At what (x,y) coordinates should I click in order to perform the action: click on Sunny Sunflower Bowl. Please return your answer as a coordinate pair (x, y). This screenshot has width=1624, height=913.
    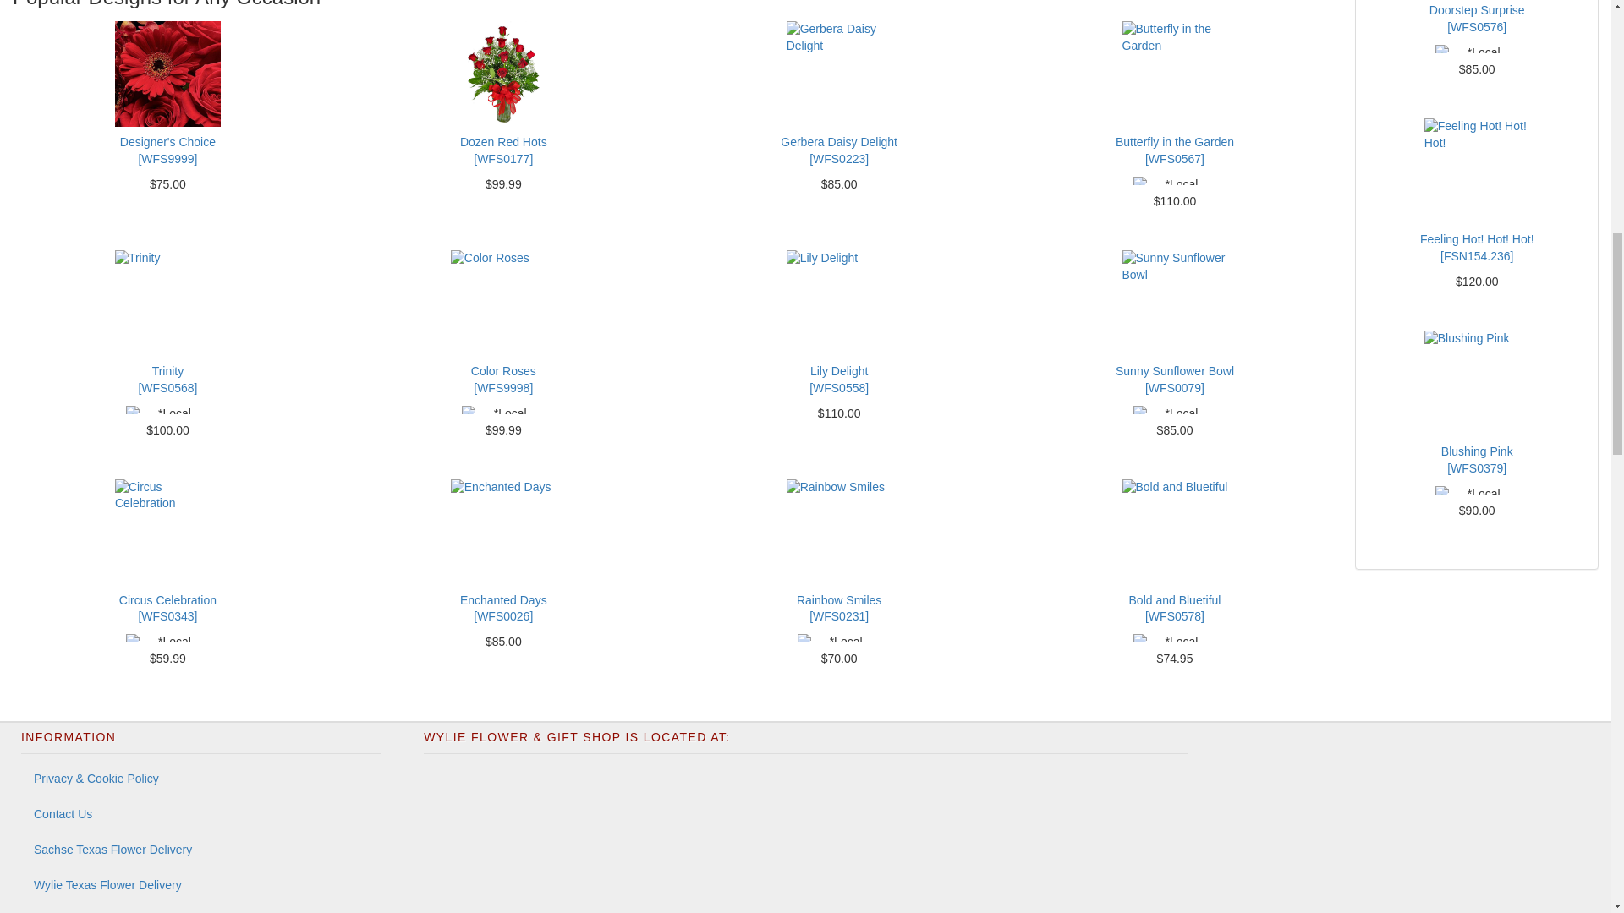
    Looking at the image, I should click on (1174, 303).